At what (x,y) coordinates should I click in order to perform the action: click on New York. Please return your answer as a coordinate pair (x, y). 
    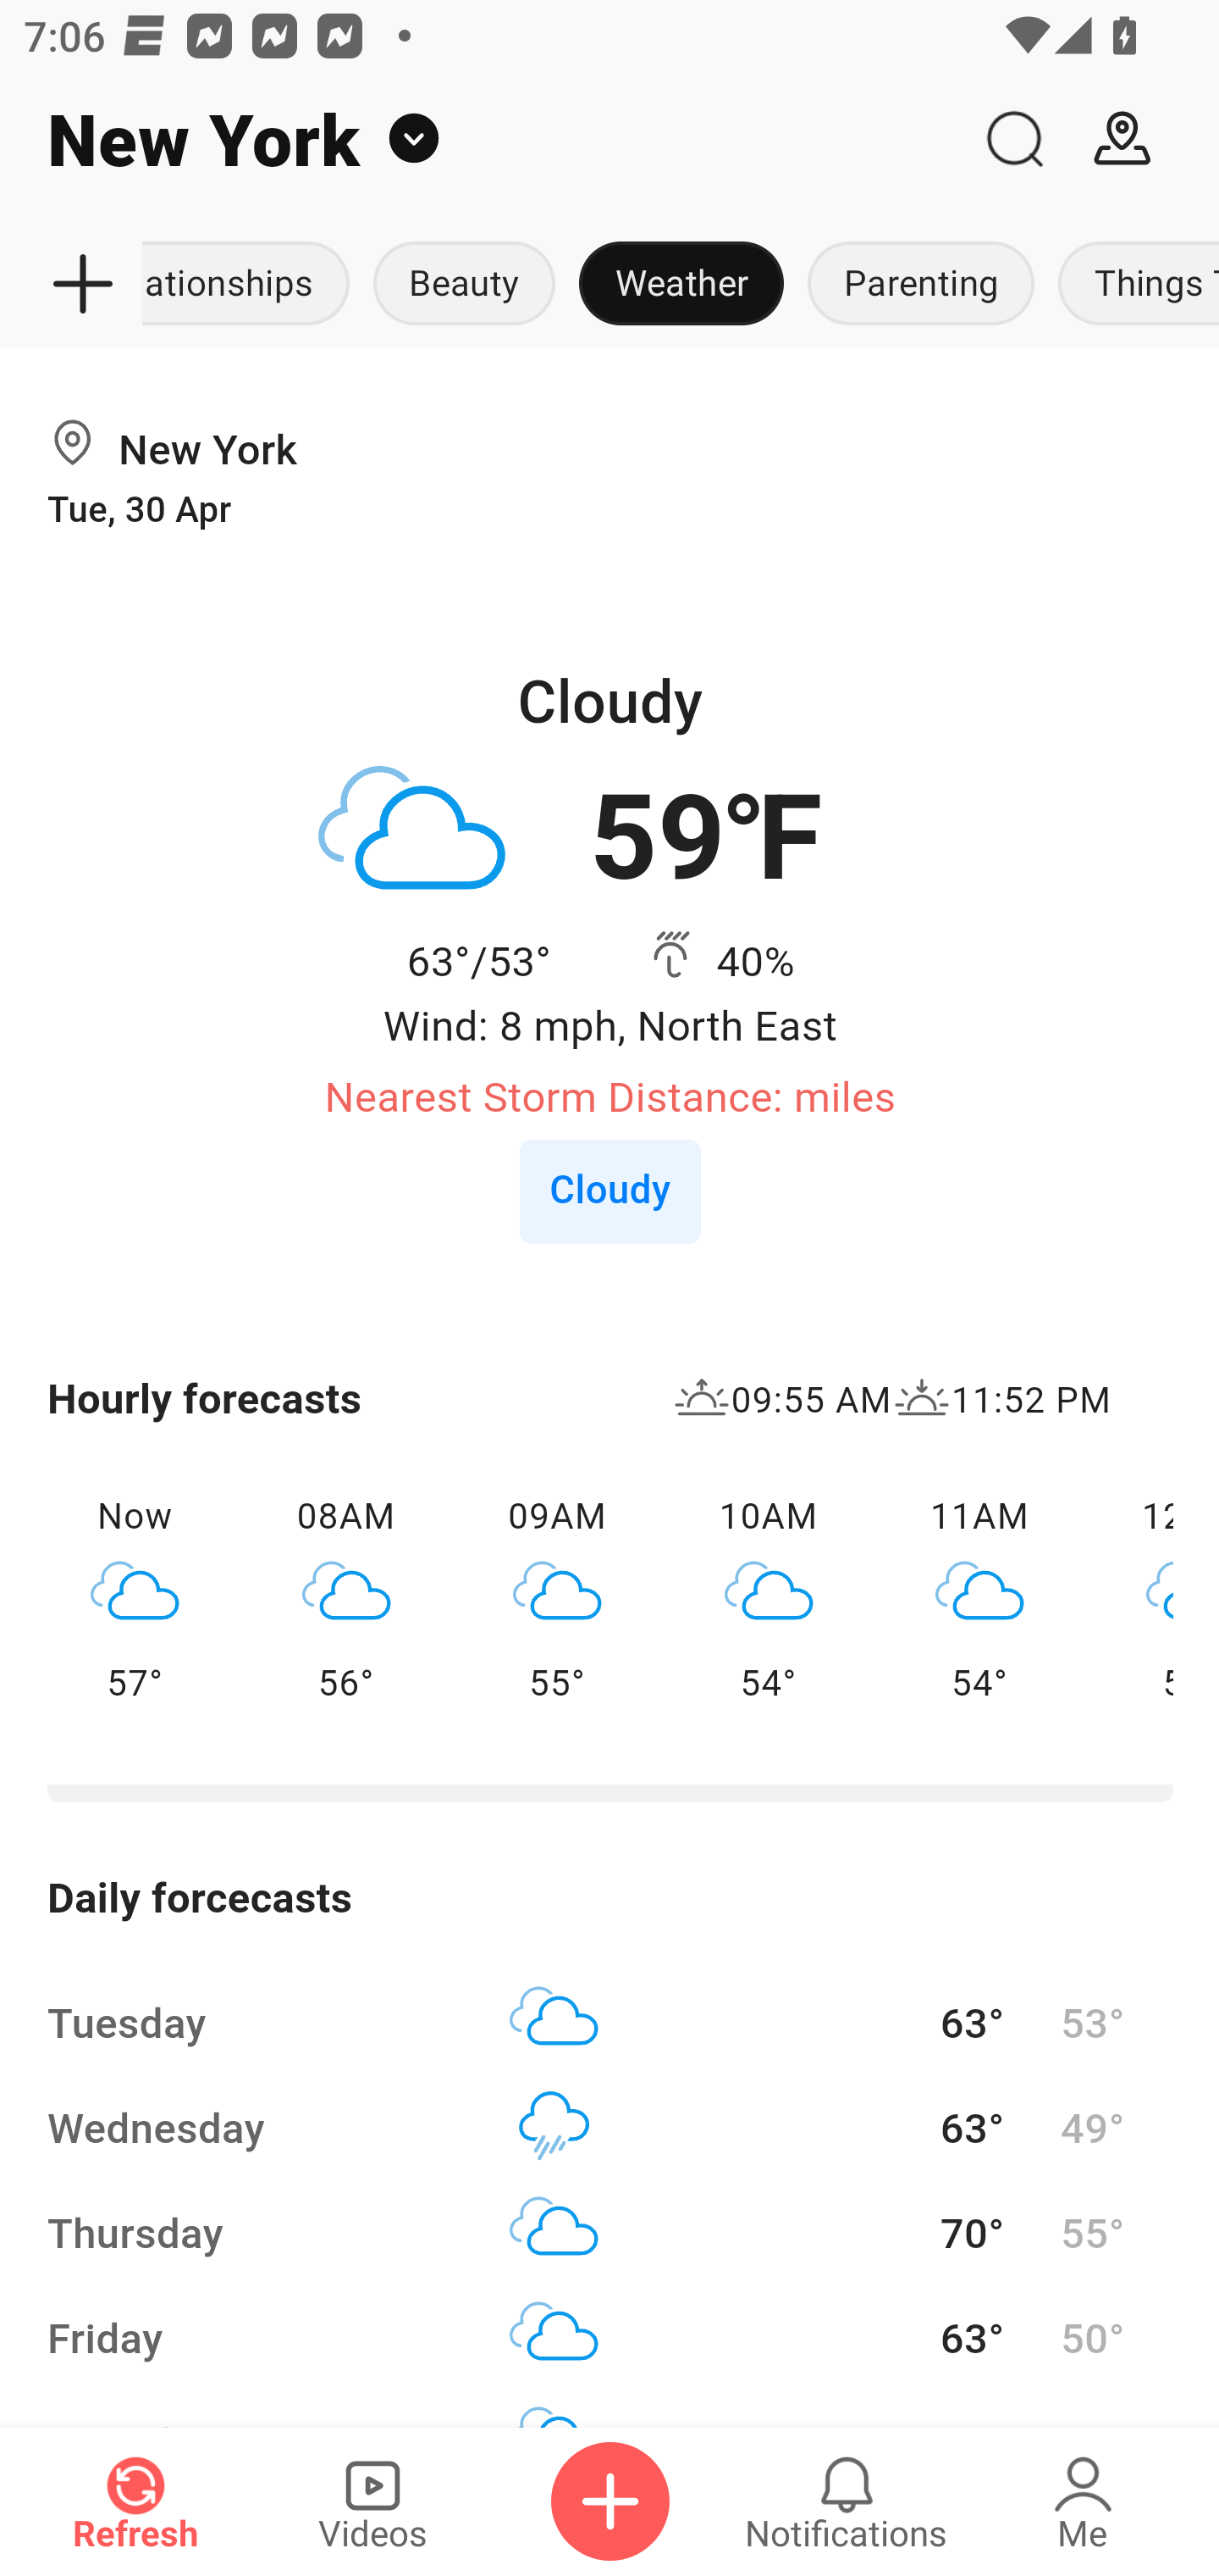
    Looking at the image, I should click on (480, 139).